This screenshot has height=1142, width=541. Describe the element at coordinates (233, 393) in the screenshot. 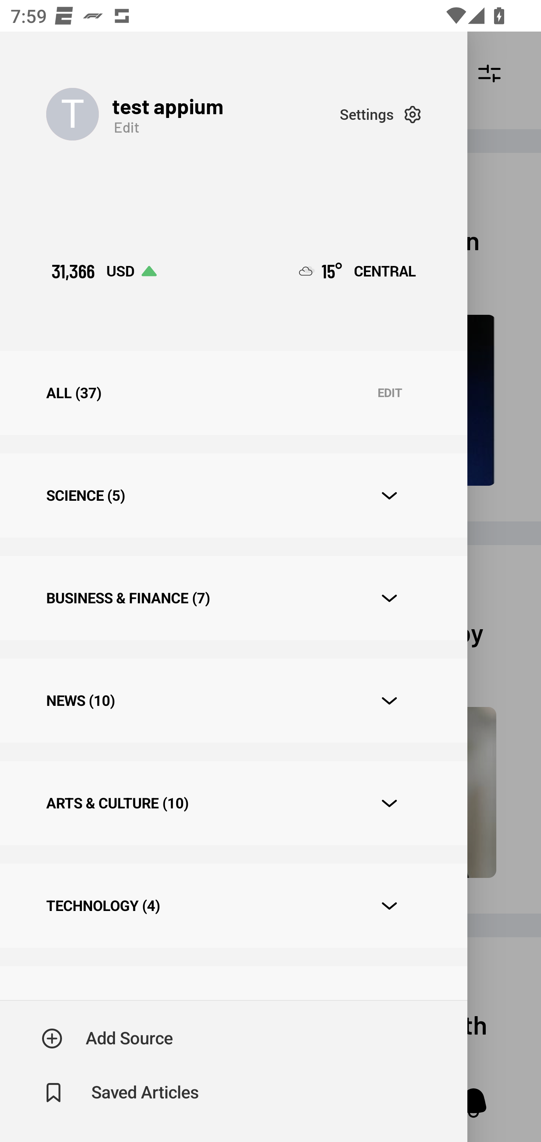

I see `ALL  (37) EDIT` at that location.